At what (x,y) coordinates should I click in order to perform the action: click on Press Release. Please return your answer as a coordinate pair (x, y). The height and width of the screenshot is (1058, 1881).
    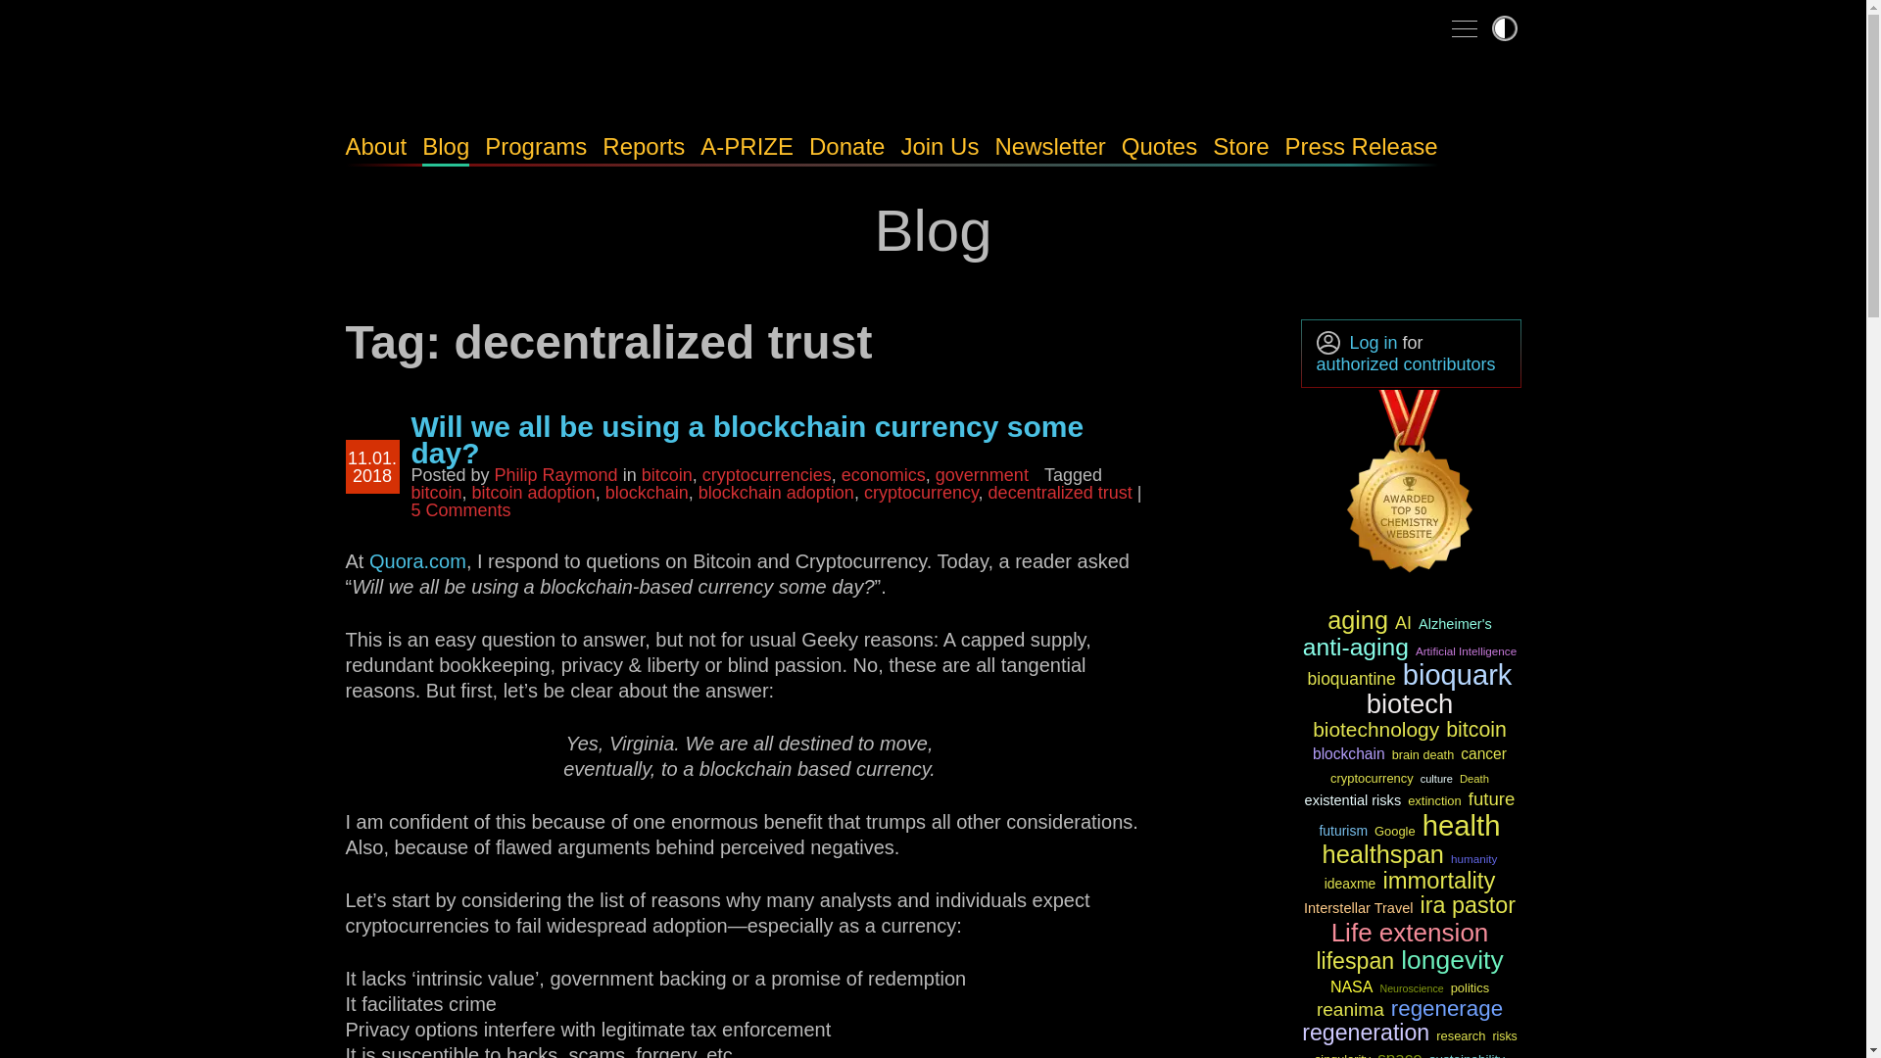
    Looking at the image, I should click on (1362, 147).